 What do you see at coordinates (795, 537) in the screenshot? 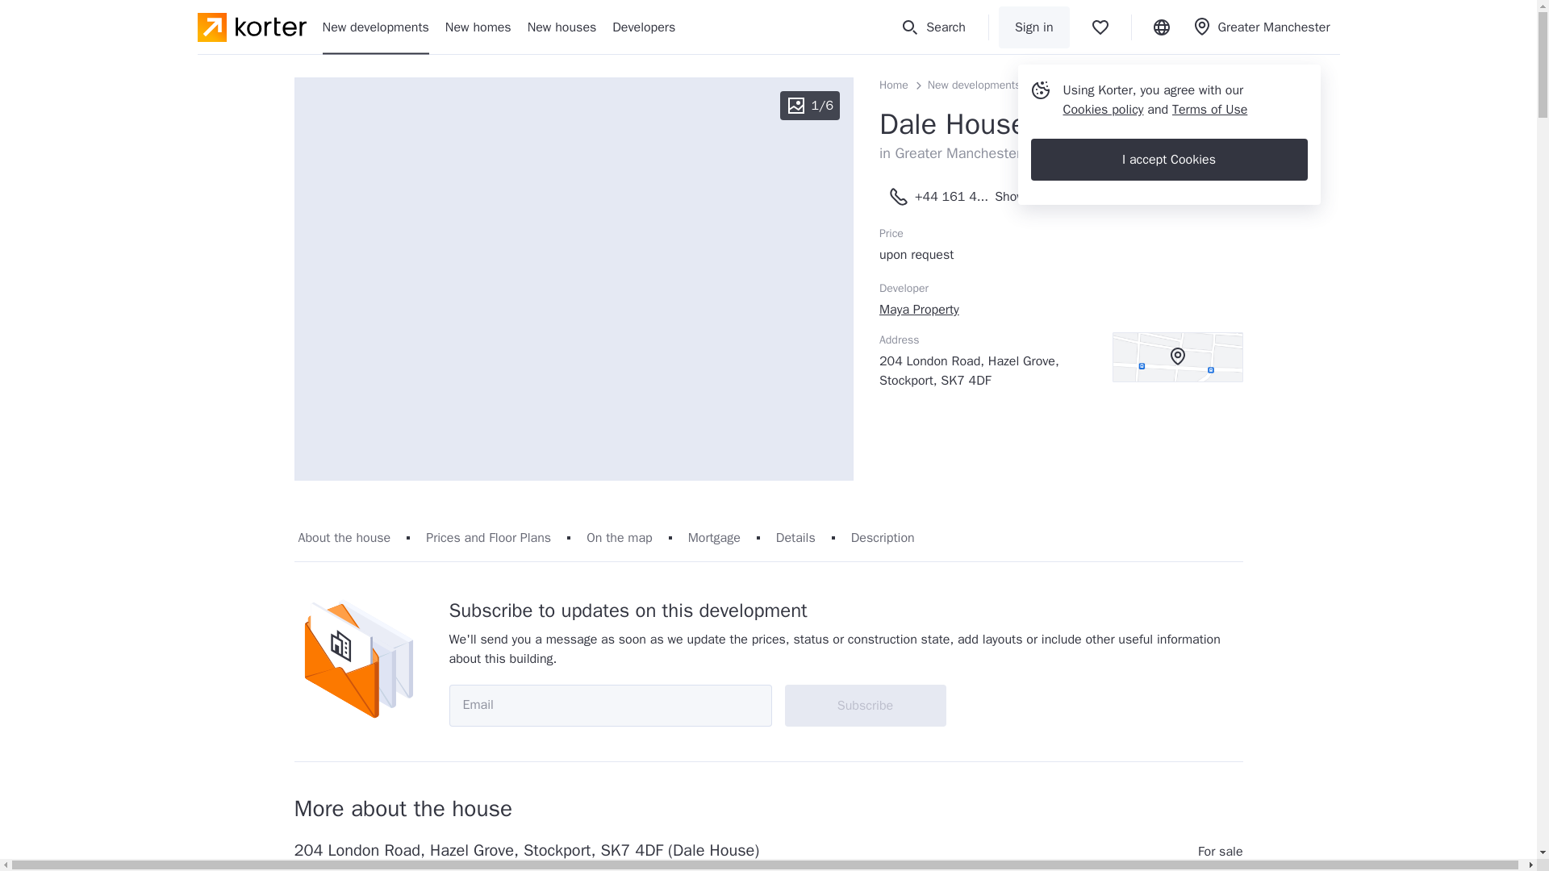
I see `Details` at bounding box center [795, 537].